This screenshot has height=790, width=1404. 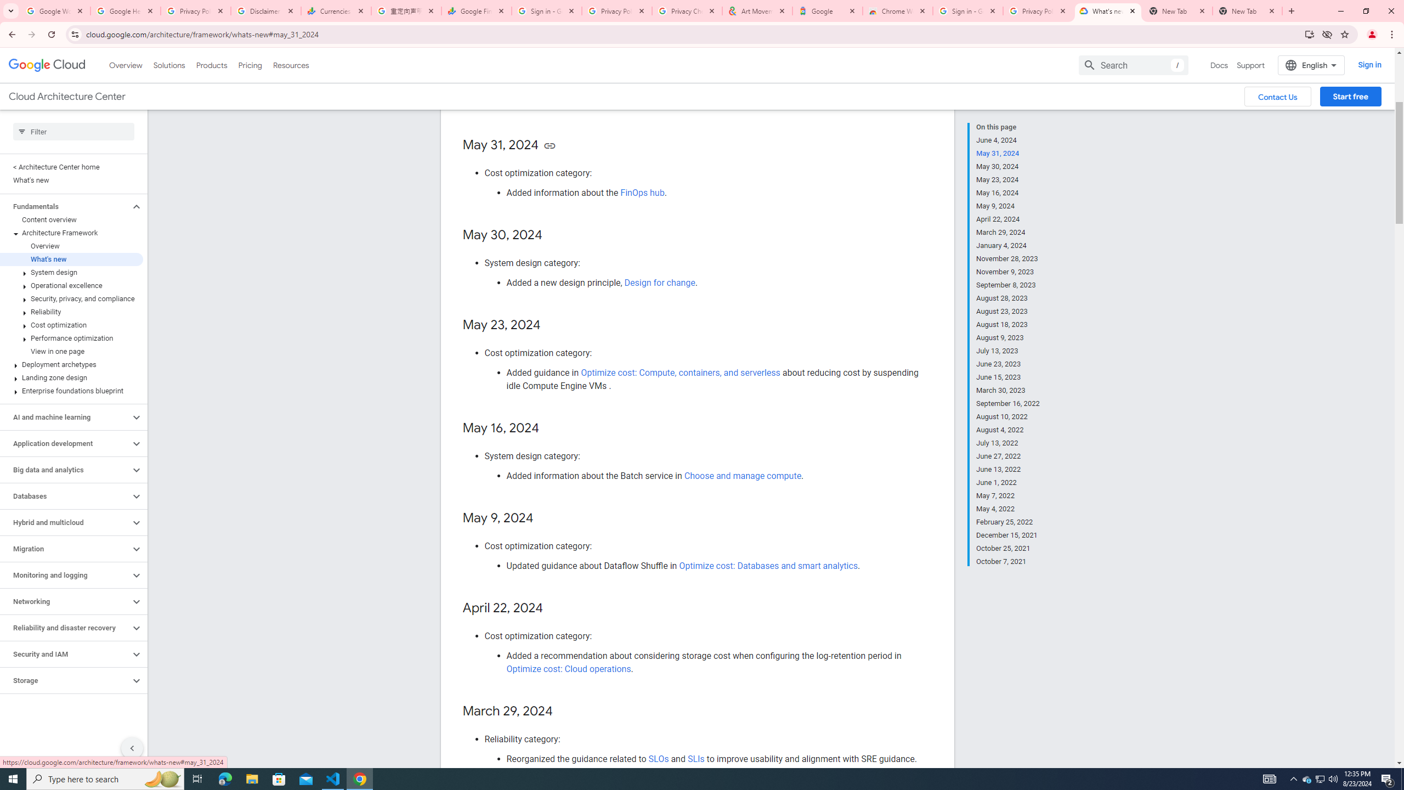 What do you see at coordinates (551, 428) in the screenshot?
I see `Copy link to this section: May 16, 2024` at bounding box center [551, 428].